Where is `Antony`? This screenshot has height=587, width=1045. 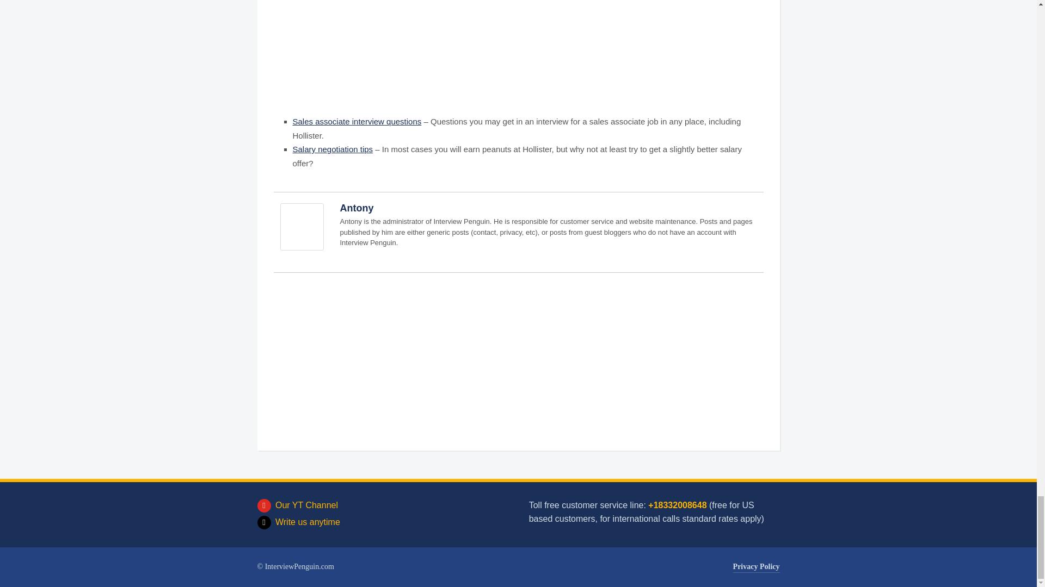 Antony is located at coordinates (302, 231).